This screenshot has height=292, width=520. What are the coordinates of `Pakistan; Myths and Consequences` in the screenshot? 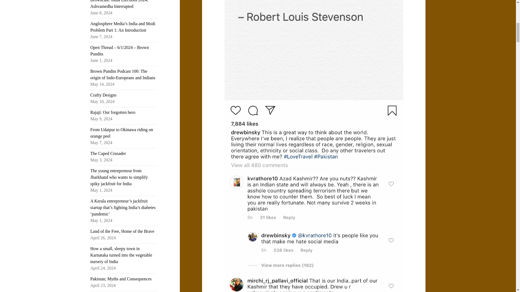 It's located at (121, 279).